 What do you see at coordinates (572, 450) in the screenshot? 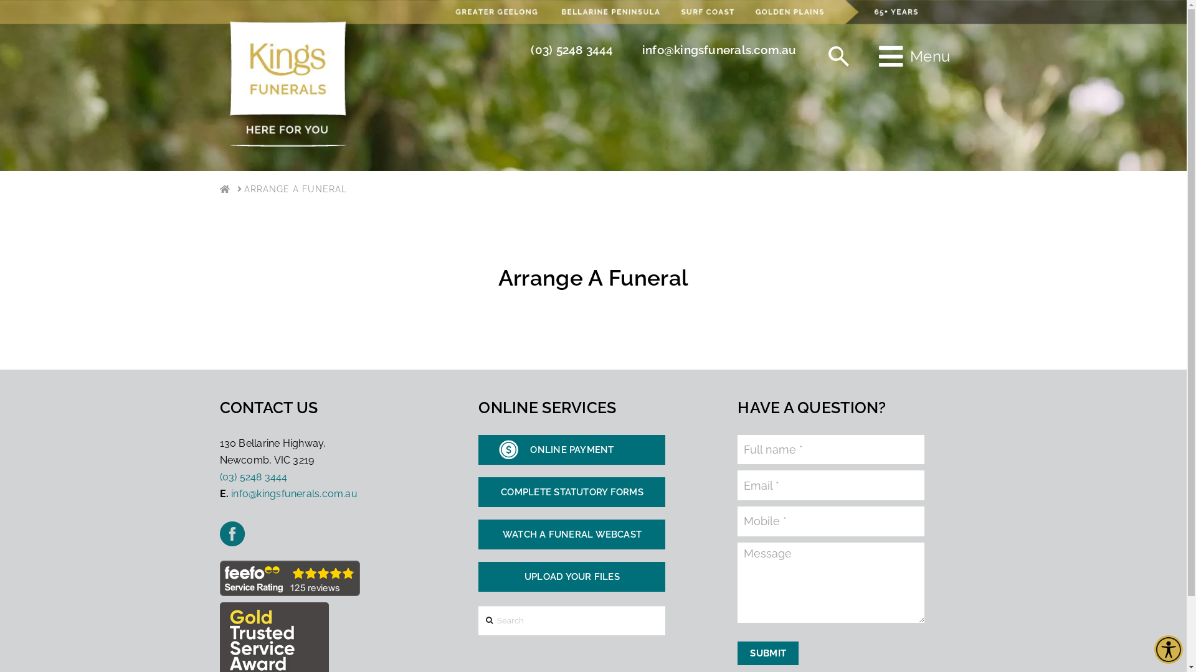
I see `ONLINE PAYMENT` at bounding box center [572, 450].